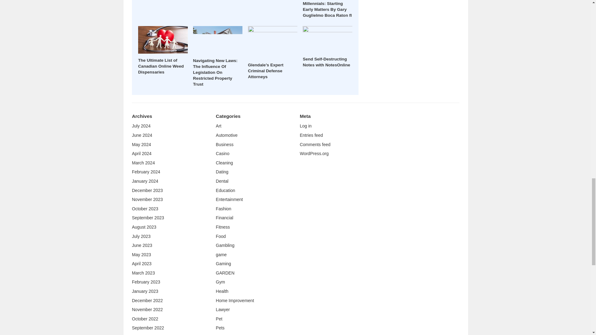  What do you see at coordinates (161, 66) in the screenshot?
I see `The Ultimate List of Canadian Online Weed Dispensaries` at bounding box center [161, 66].